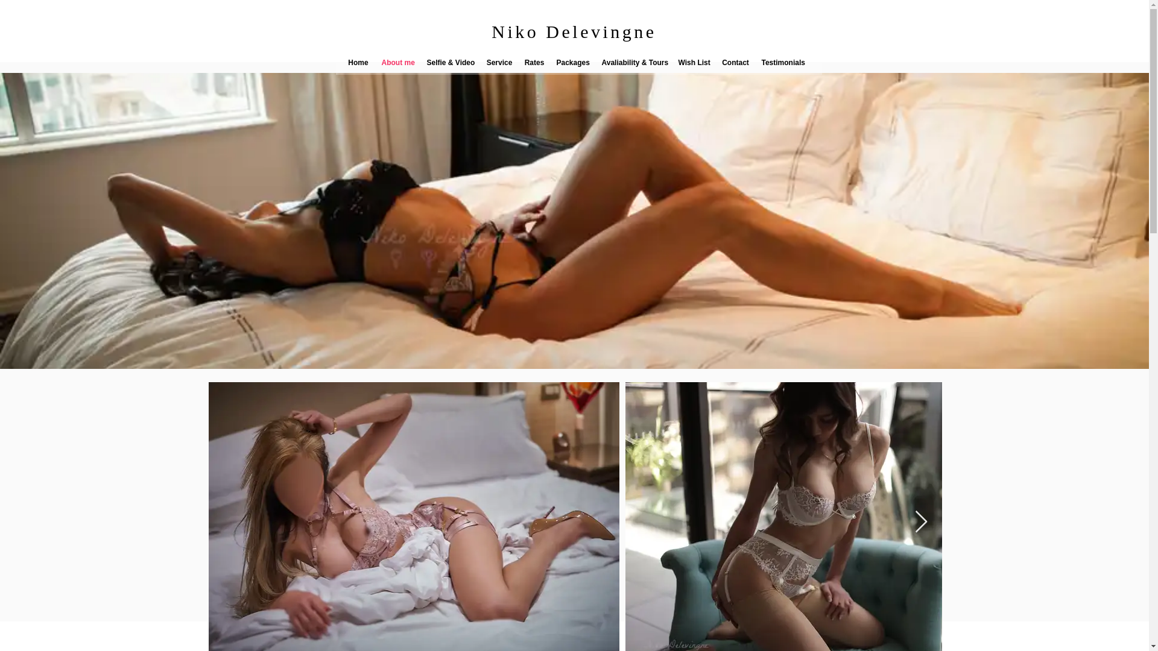 Image resolution: width=1158 pixels, height=651 pixels. Describe the element at coordinates (397, 63) in the screenshot. I see `About me` at that location.